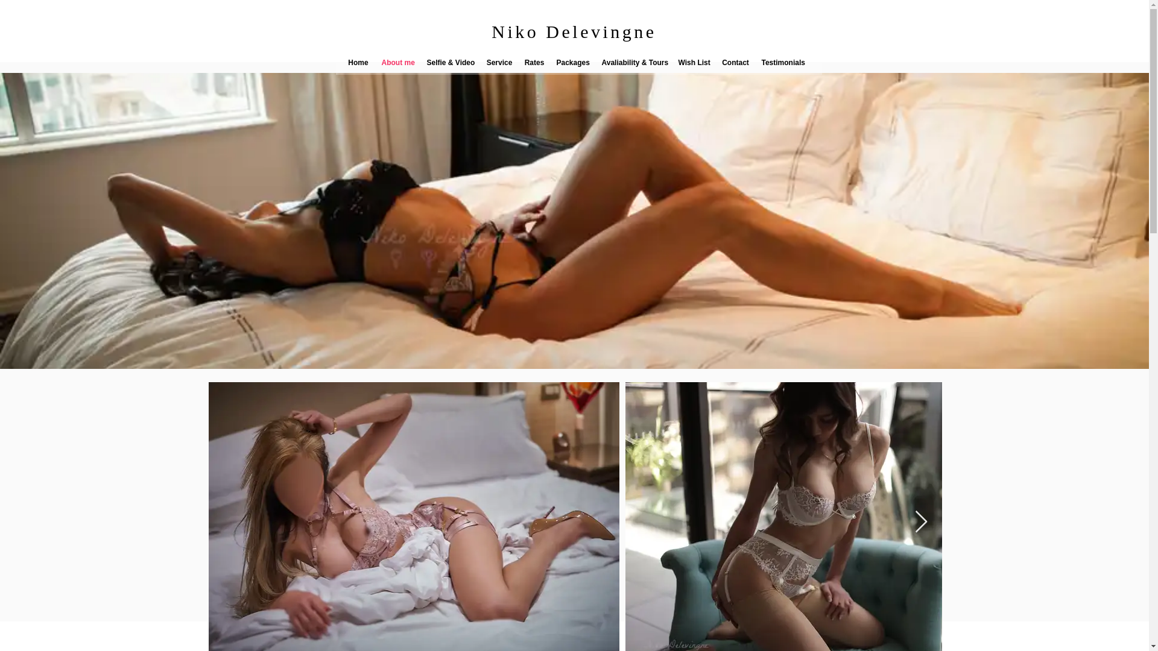 Image resolution: width=1158 pixels, height=651 pixels. Describe the element at coordinates (397, 63) in the screenshot. I see `About me` at that location.